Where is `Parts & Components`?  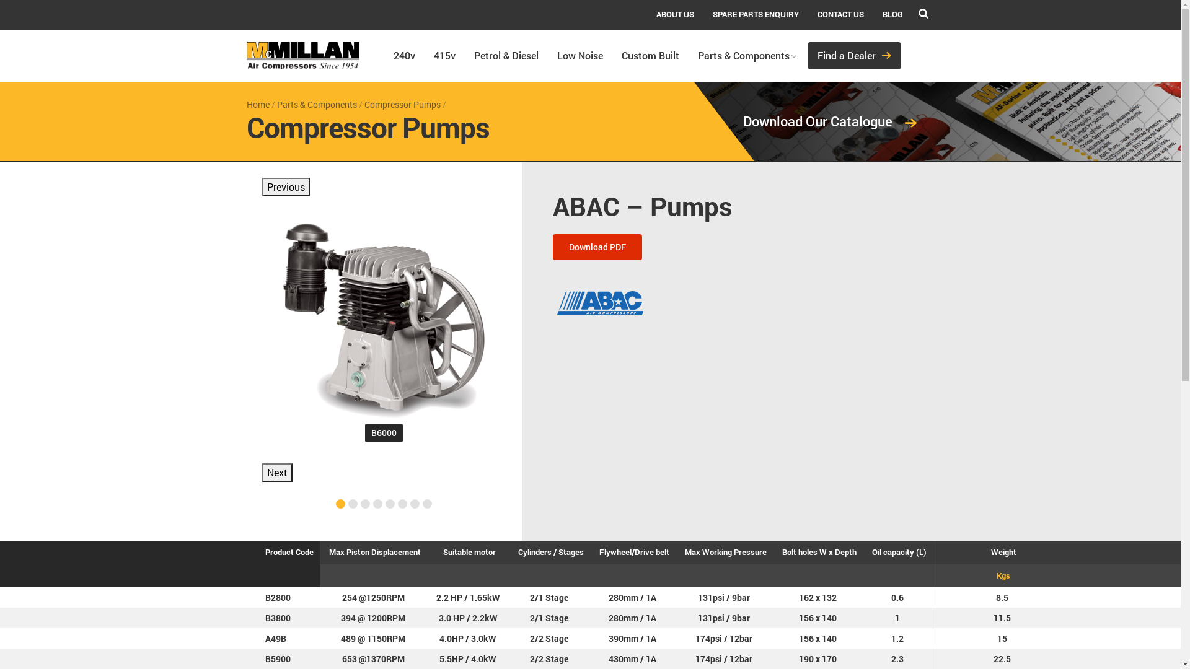
Parts & Components is located at coordinates (316, 104).